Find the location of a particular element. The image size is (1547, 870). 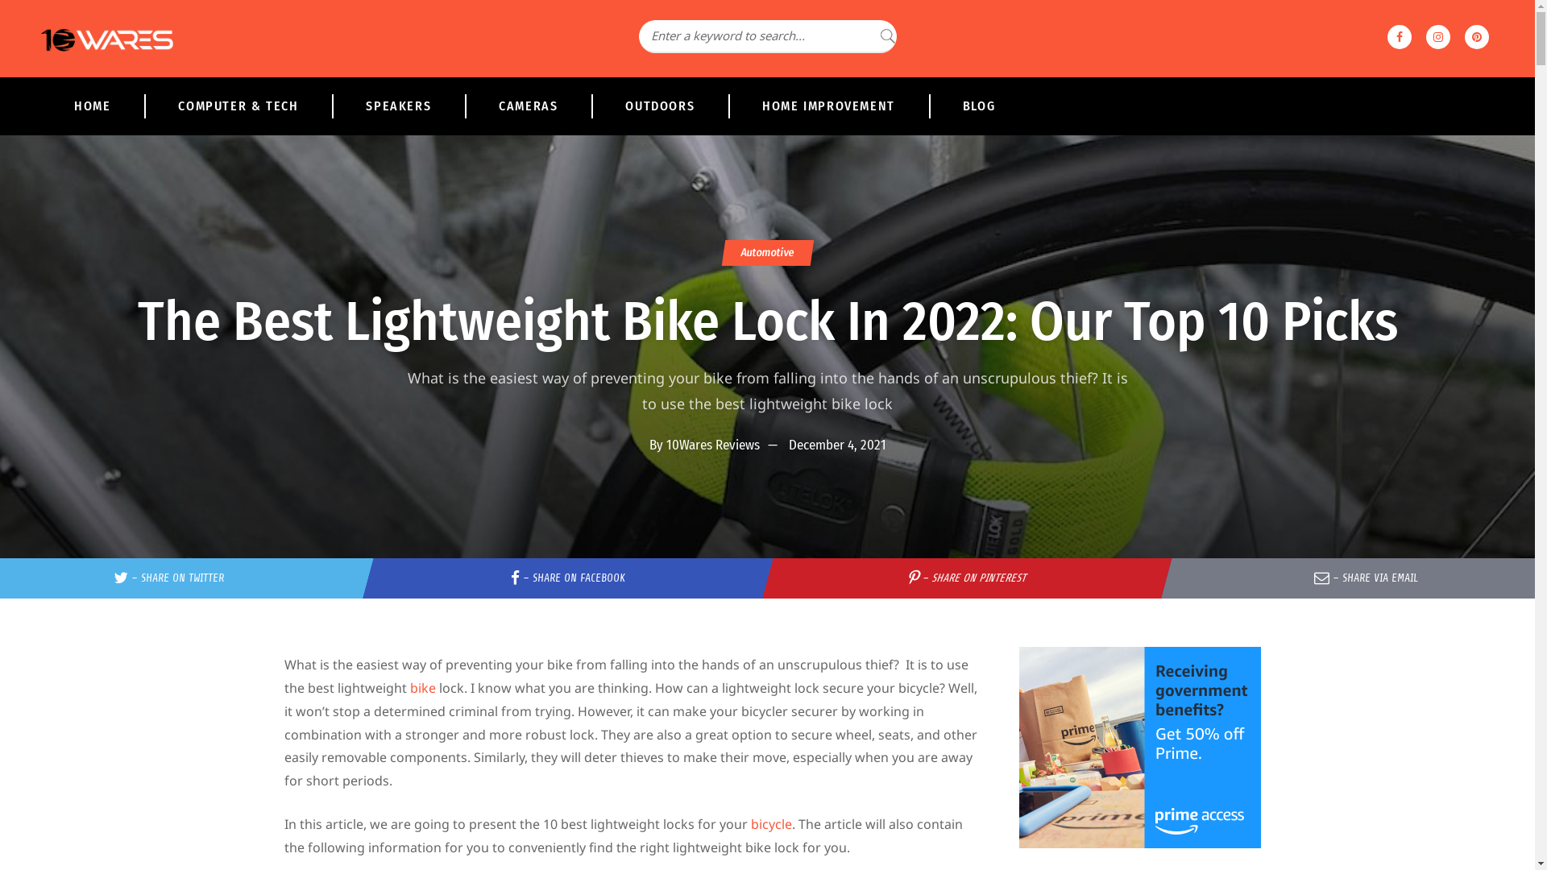

bicycle is located at coordinates (772, 824).